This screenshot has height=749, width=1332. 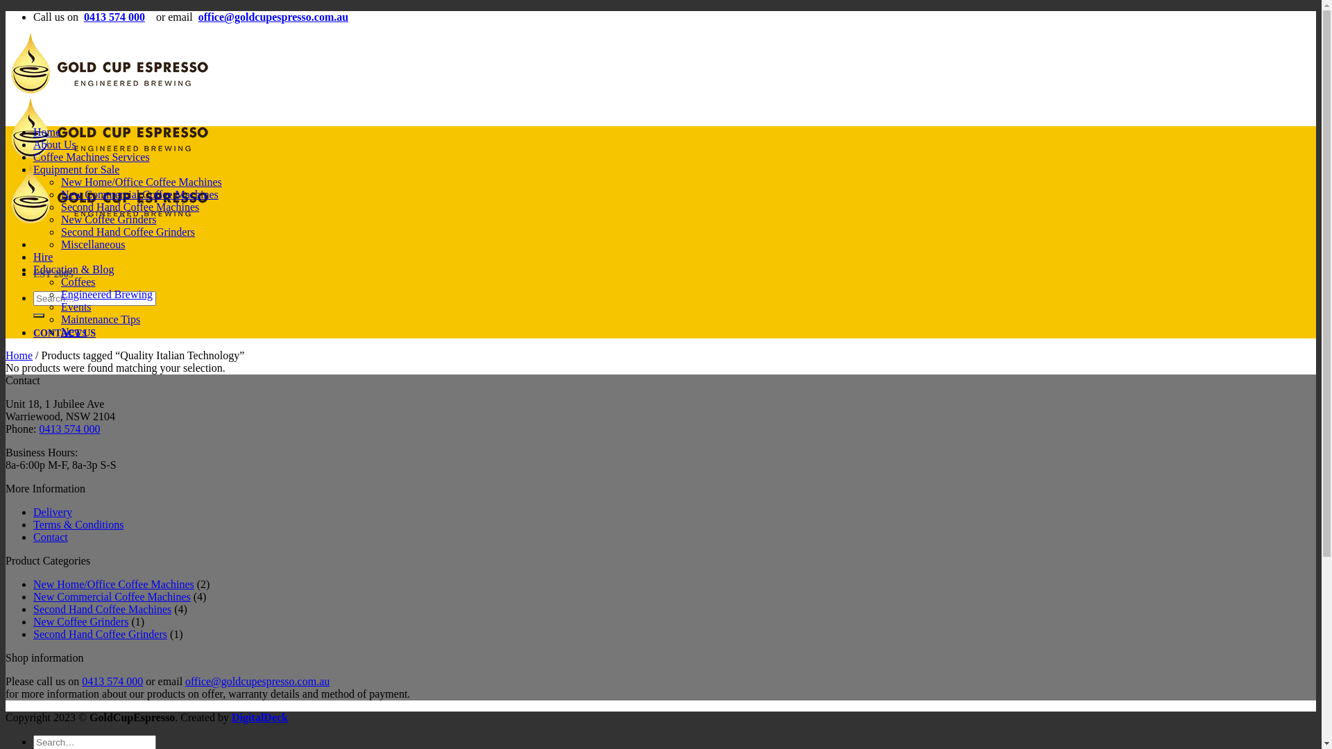 I want to click on New Home/Office Coffee Machines, so click(x=114, y=584).